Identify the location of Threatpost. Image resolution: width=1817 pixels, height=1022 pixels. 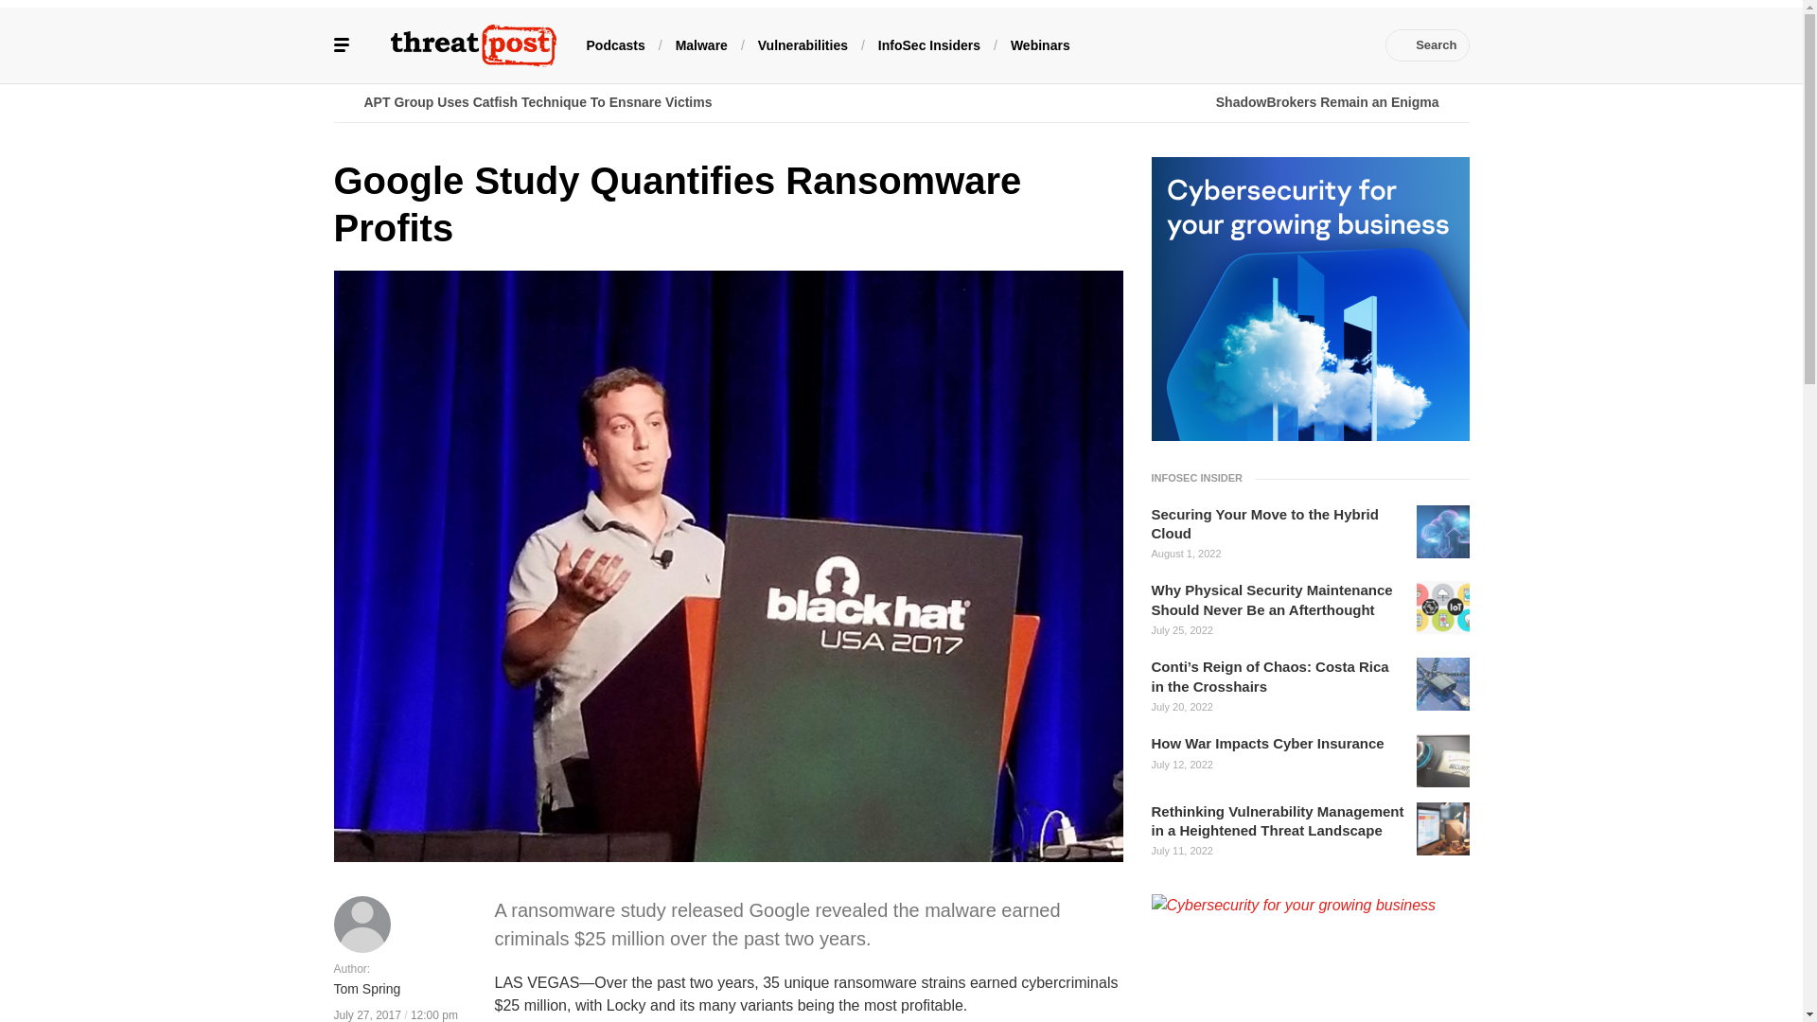
(473, 45).